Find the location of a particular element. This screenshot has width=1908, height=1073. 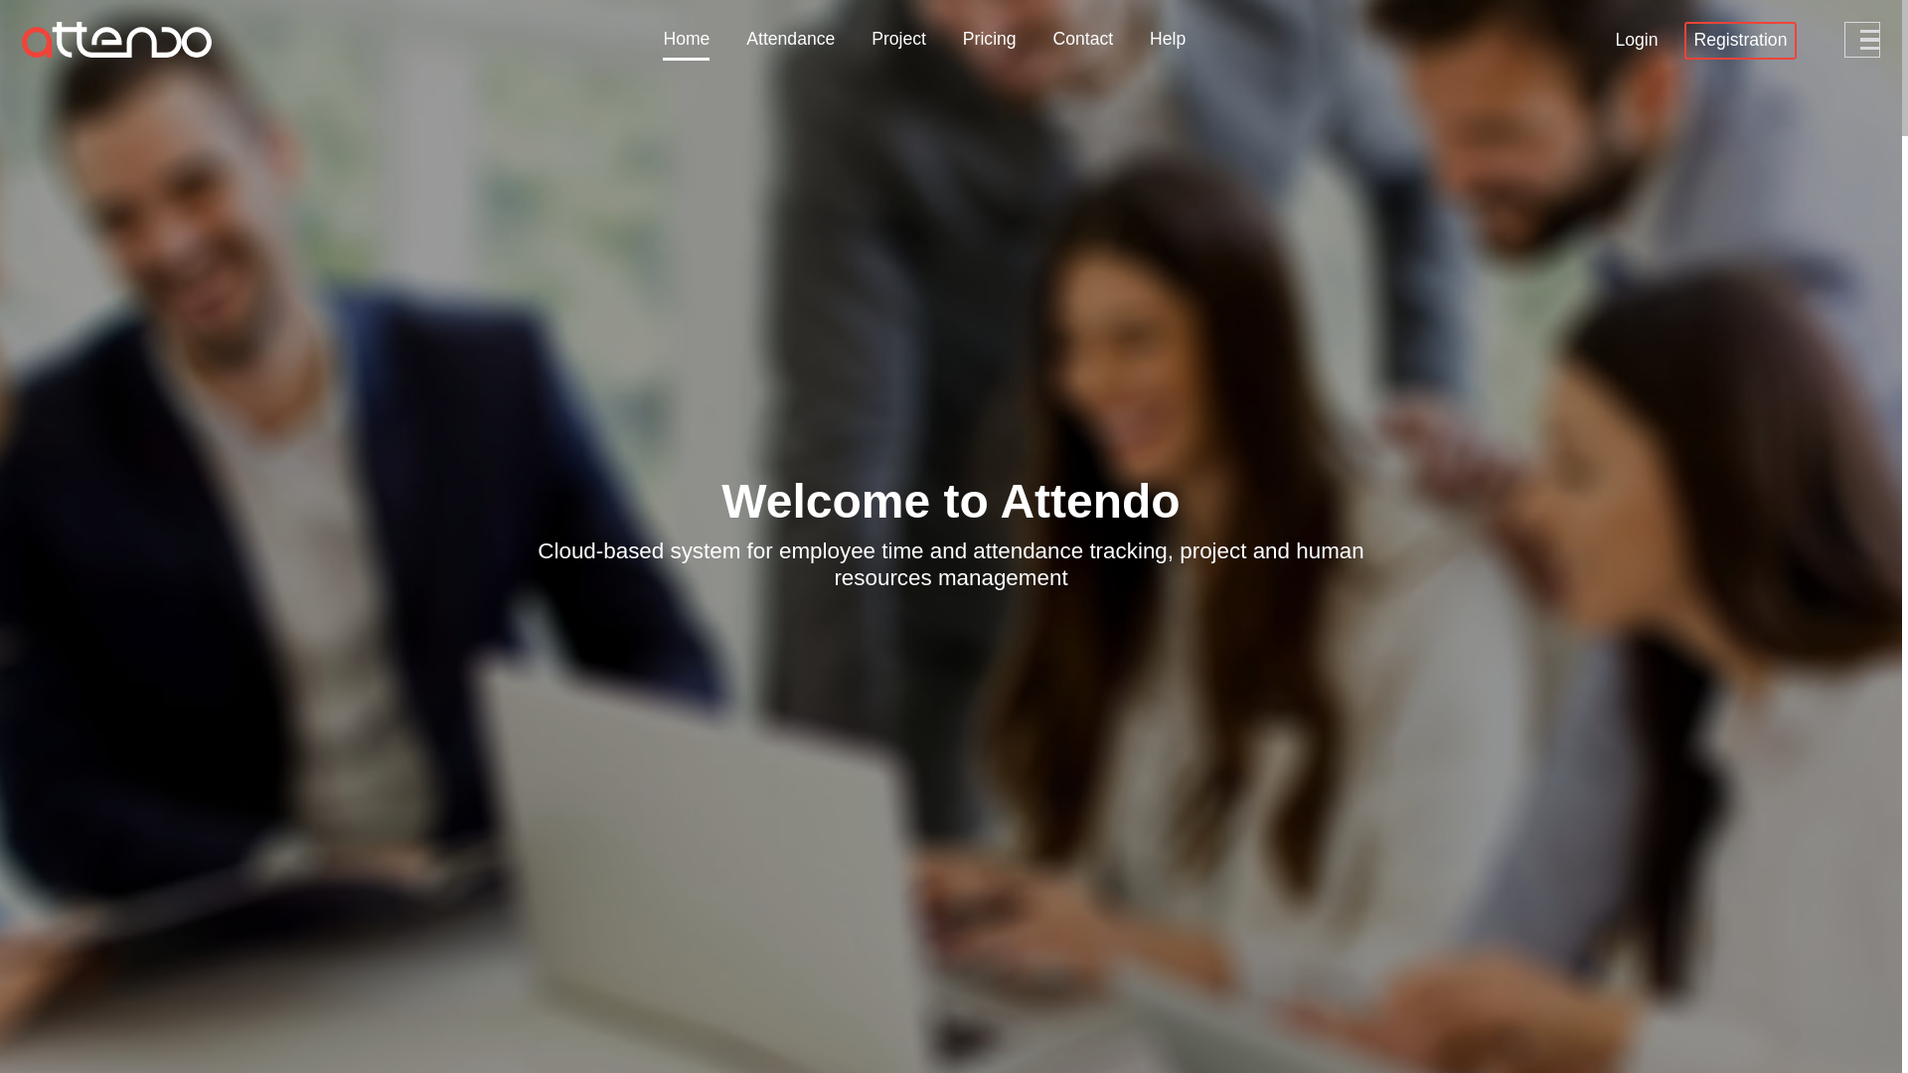

Attendance is located at coordinates (791, 39).